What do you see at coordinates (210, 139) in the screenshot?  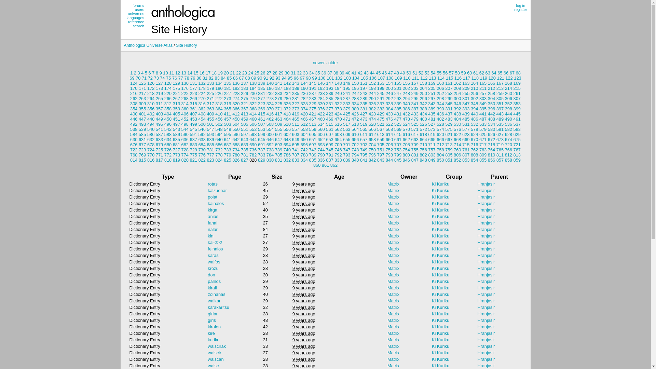 I see `639` at bounding box center [210, 139].